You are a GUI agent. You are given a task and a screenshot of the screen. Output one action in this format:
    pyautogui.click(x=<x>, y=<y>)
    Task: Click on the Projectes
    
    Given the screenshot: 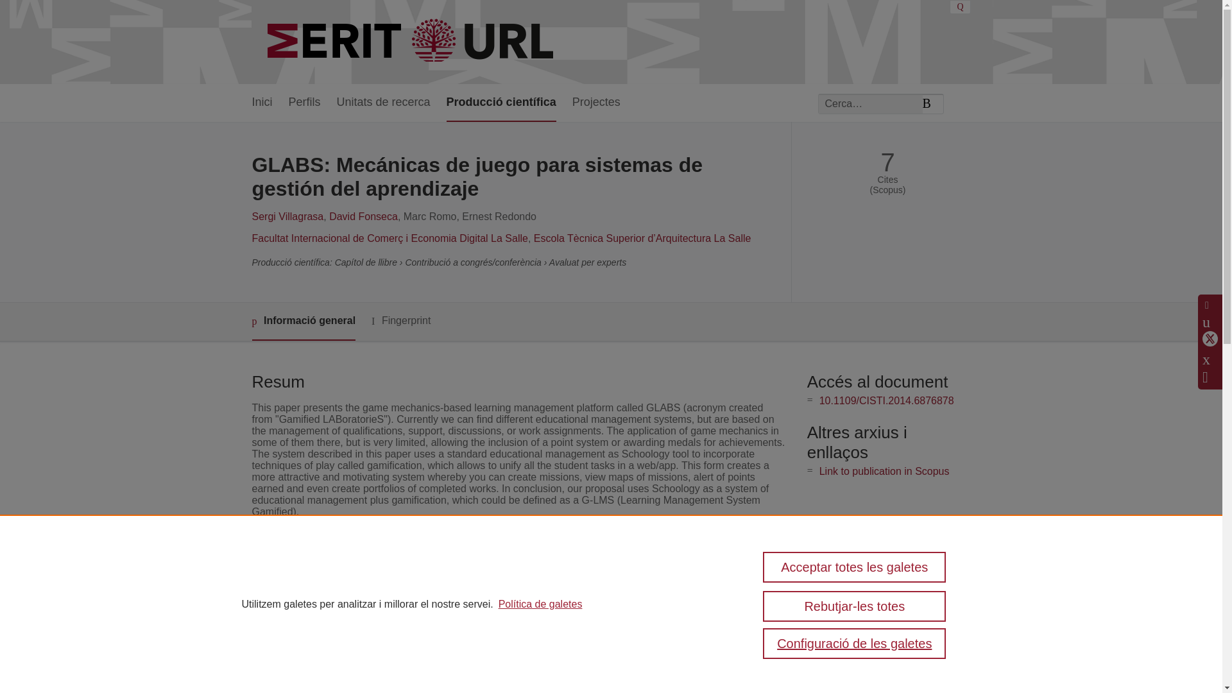 What is the action you would take?
    pyautogui.click(x=597, y=103)
    